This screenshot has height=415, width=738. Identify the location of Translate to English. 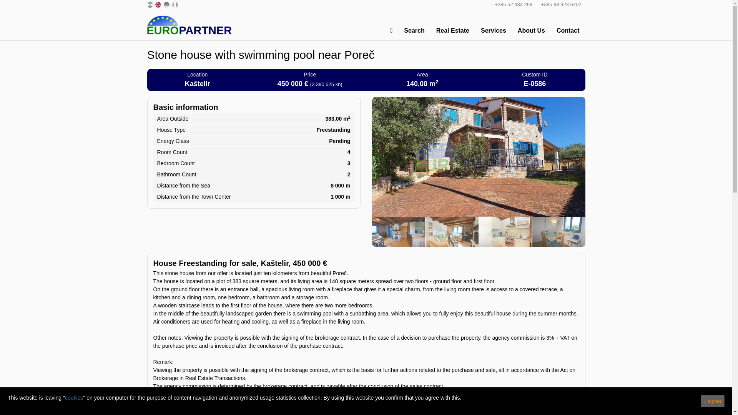
(158, 4).